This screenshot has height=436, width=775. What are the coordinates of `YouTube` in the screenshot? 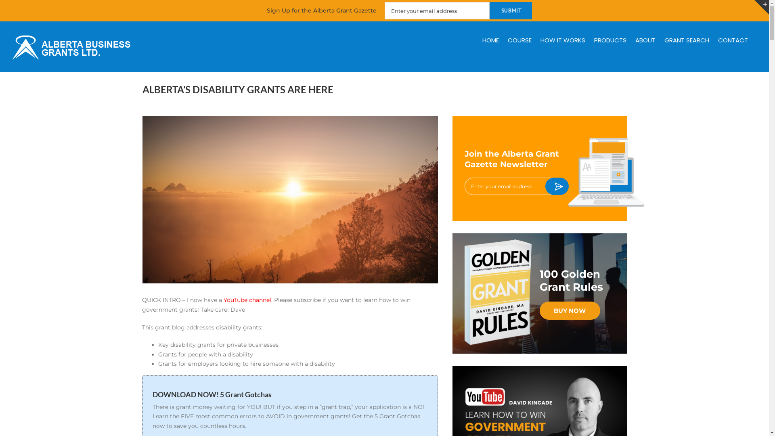 It's located at (236, 300).